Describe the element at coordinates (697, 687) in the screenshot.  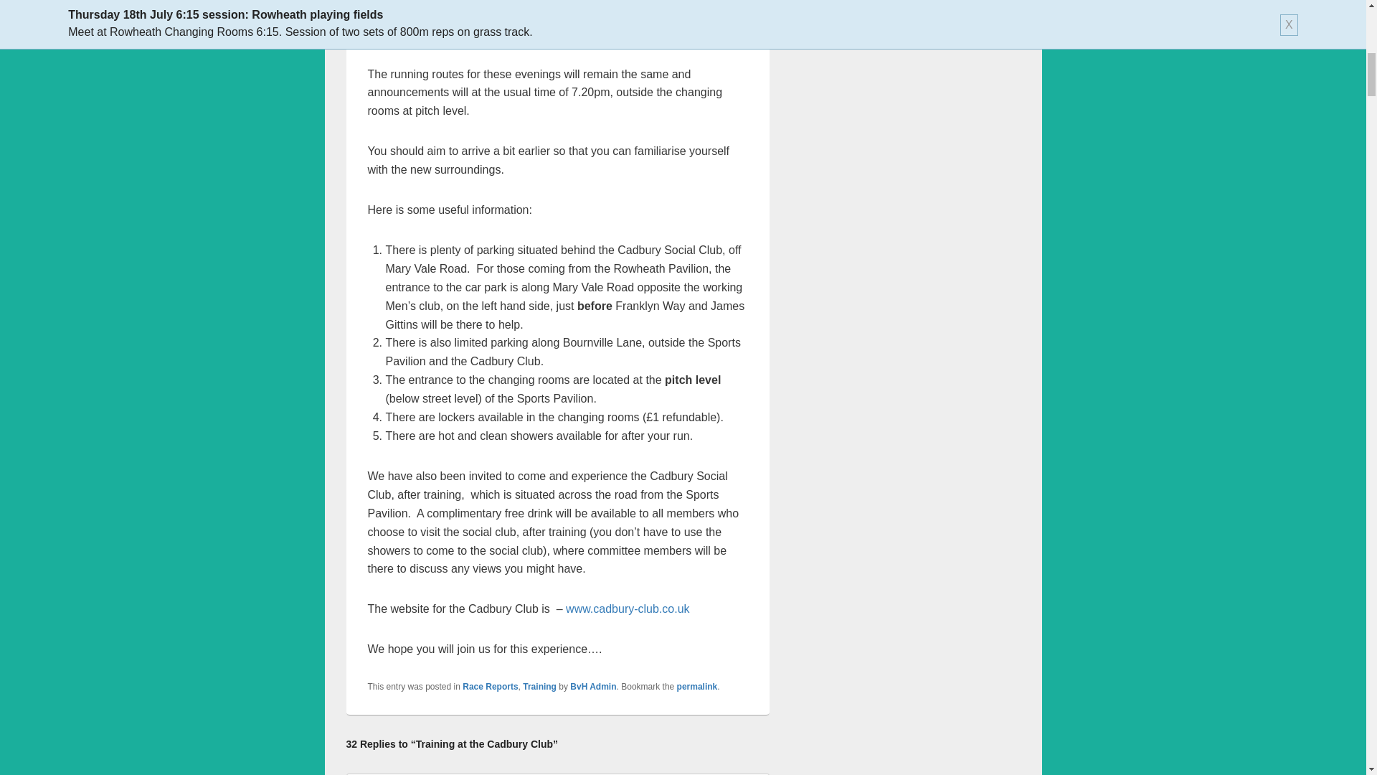
I see `Permalink to Training at the Cadbury Club` at that location.